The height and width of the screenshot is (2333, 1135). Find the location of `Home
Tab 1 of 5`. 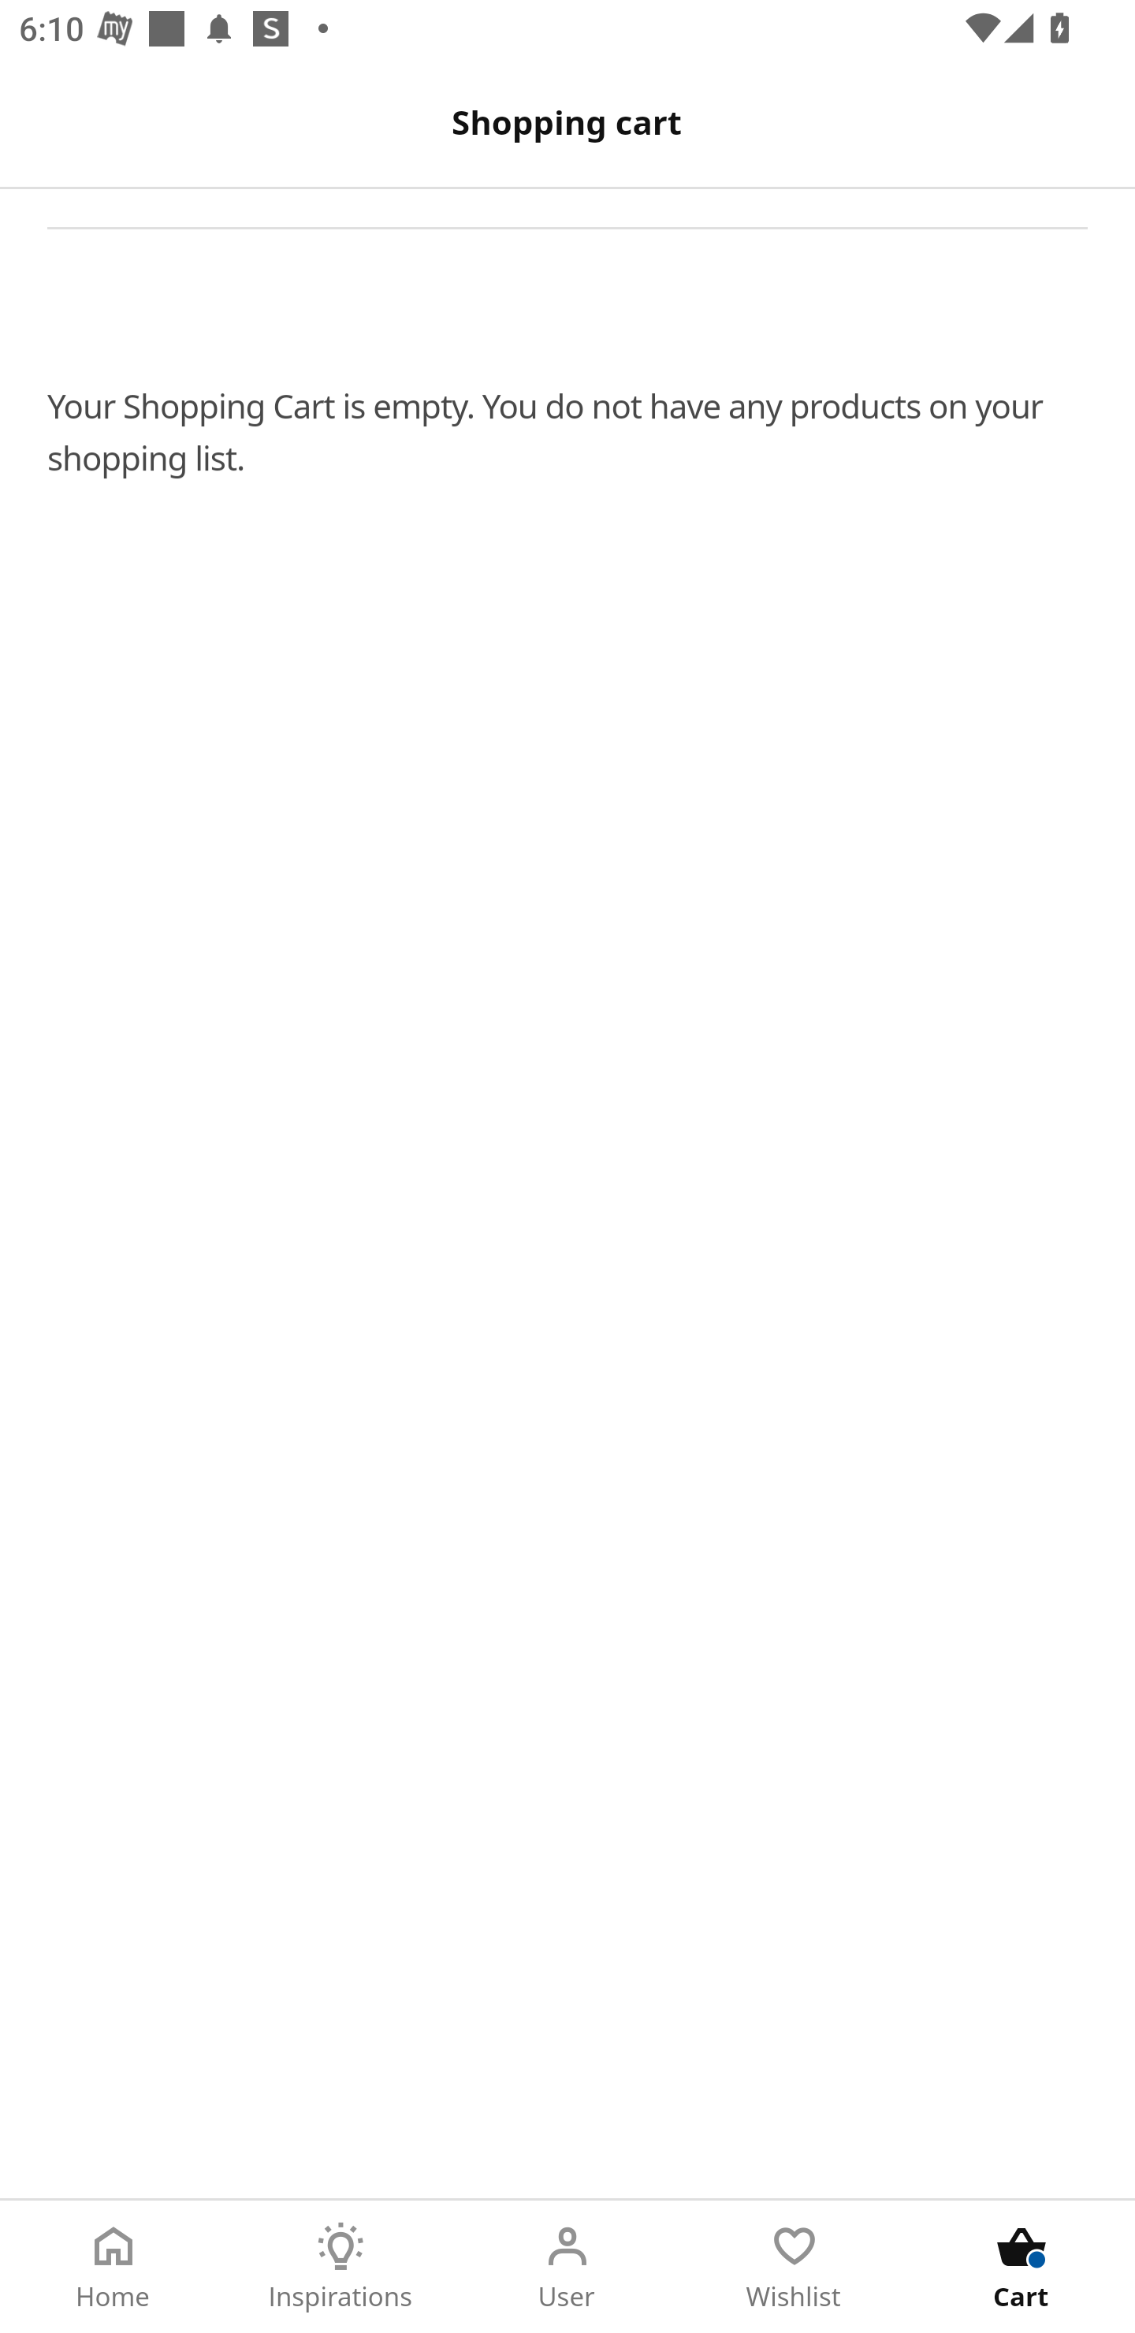

Home
Tab 1 of 5 is located at coordinates (113, 2267).